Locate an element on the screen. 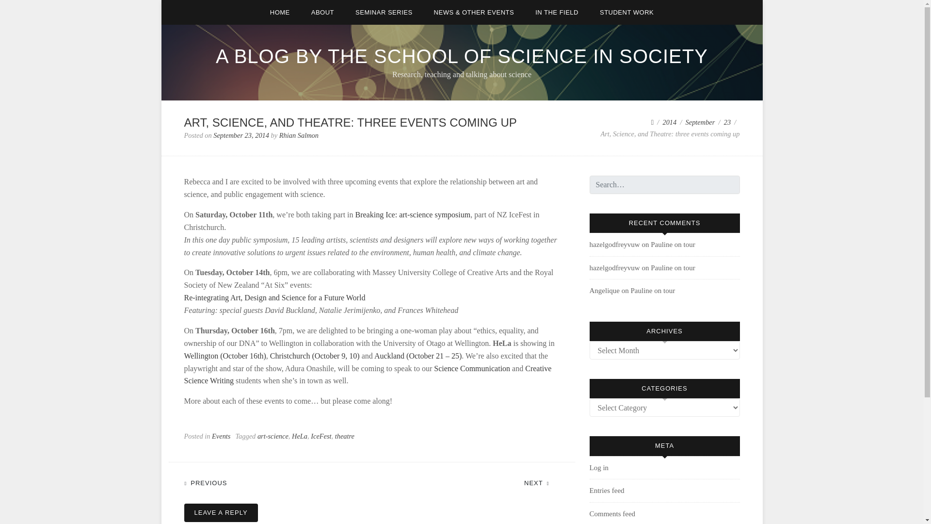 The image size is (931, 524). RSNZ art-design-science is located at coordinates (275, 297).